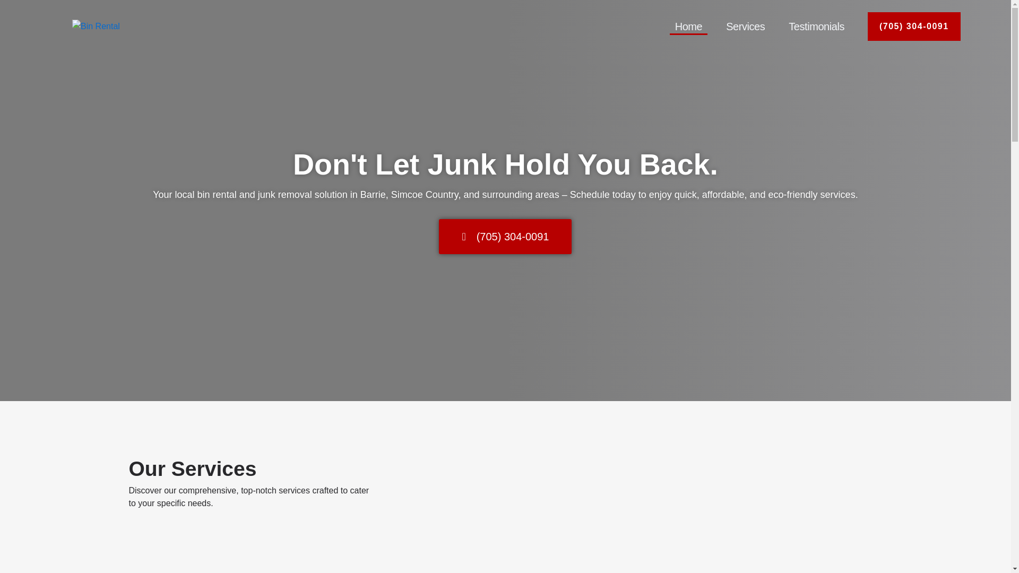  Describe the element at coordinates (689, 26) in the screenshot. I see `Home` at that location.